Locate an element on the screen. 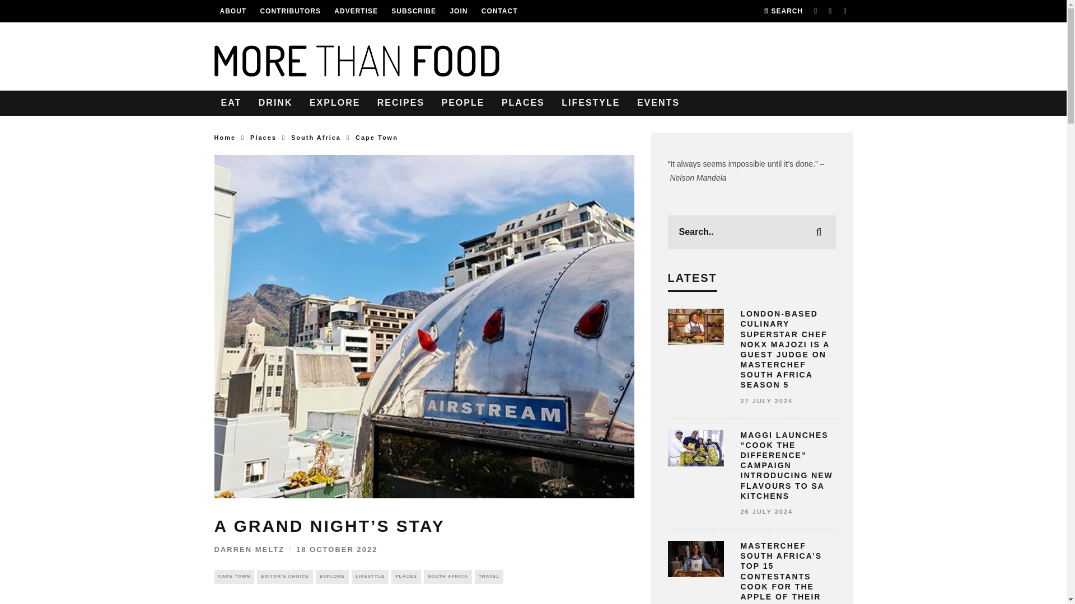 The height and width of the screenshot is (604, 1075). SEARCH is located at coordinates (783, 11).